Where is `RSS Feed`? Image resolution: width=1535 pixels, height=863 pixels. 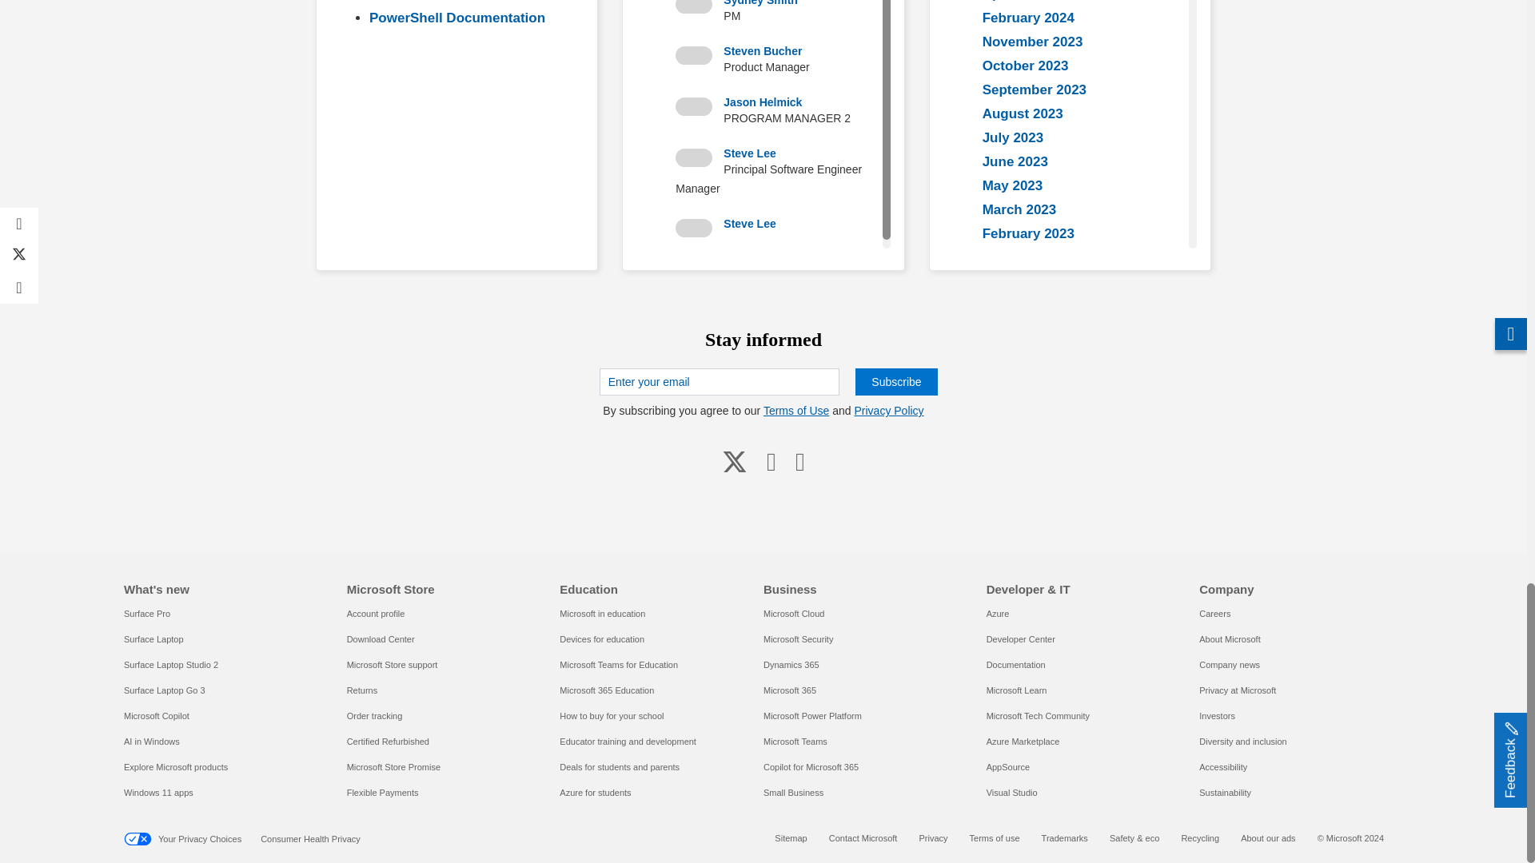 RSS Feed is located at coordinates (800, 462).